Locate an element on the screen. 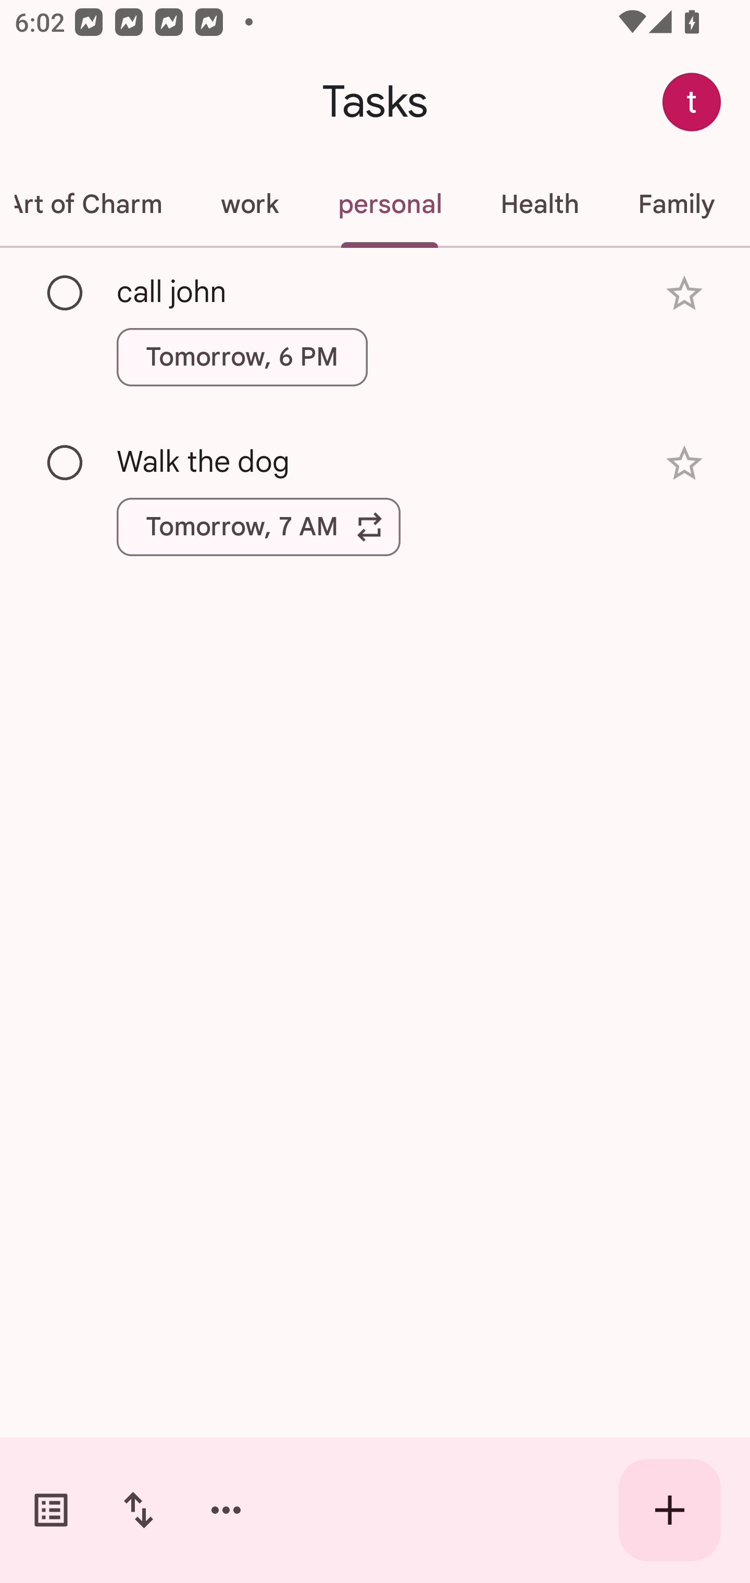 The width and height of the screenshot is (750, 1583). Mark as complete is located at coordinates (66, 293).